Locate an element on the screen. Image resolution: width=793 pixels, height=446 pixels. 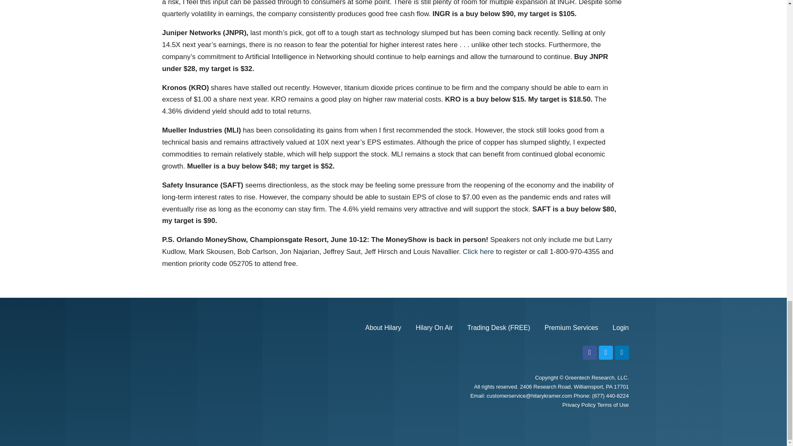
Hilary On Air is located at coordinates (434, 328).